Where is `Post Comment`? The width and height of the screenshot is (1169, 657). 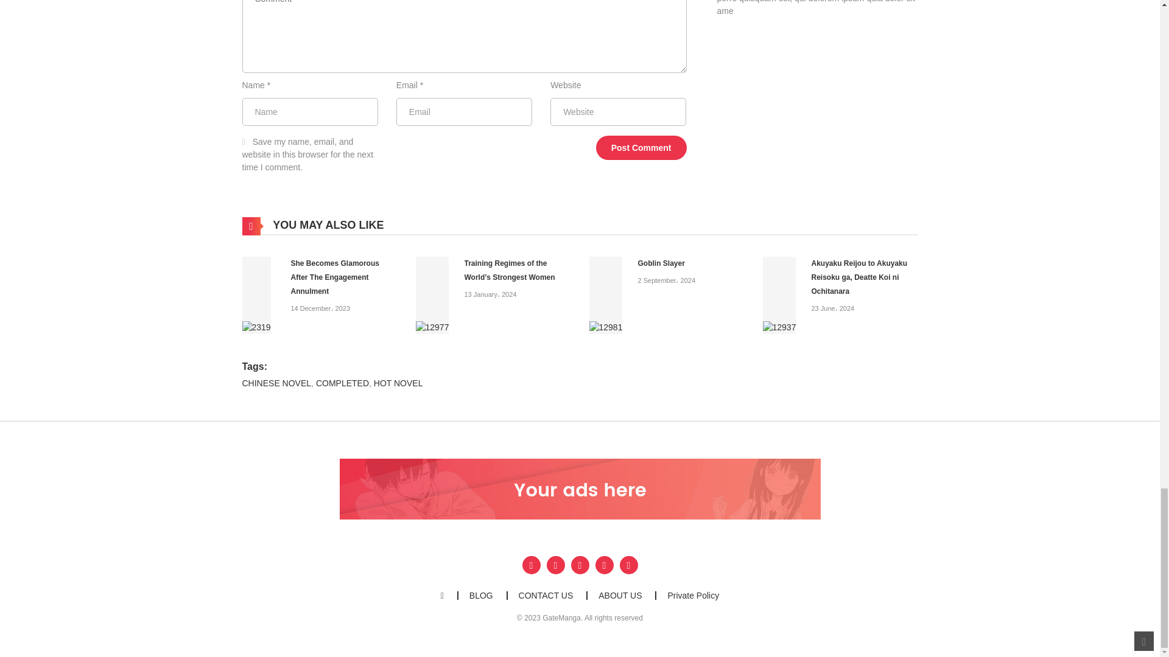 Post Comment is located at coordinates (642, 147).